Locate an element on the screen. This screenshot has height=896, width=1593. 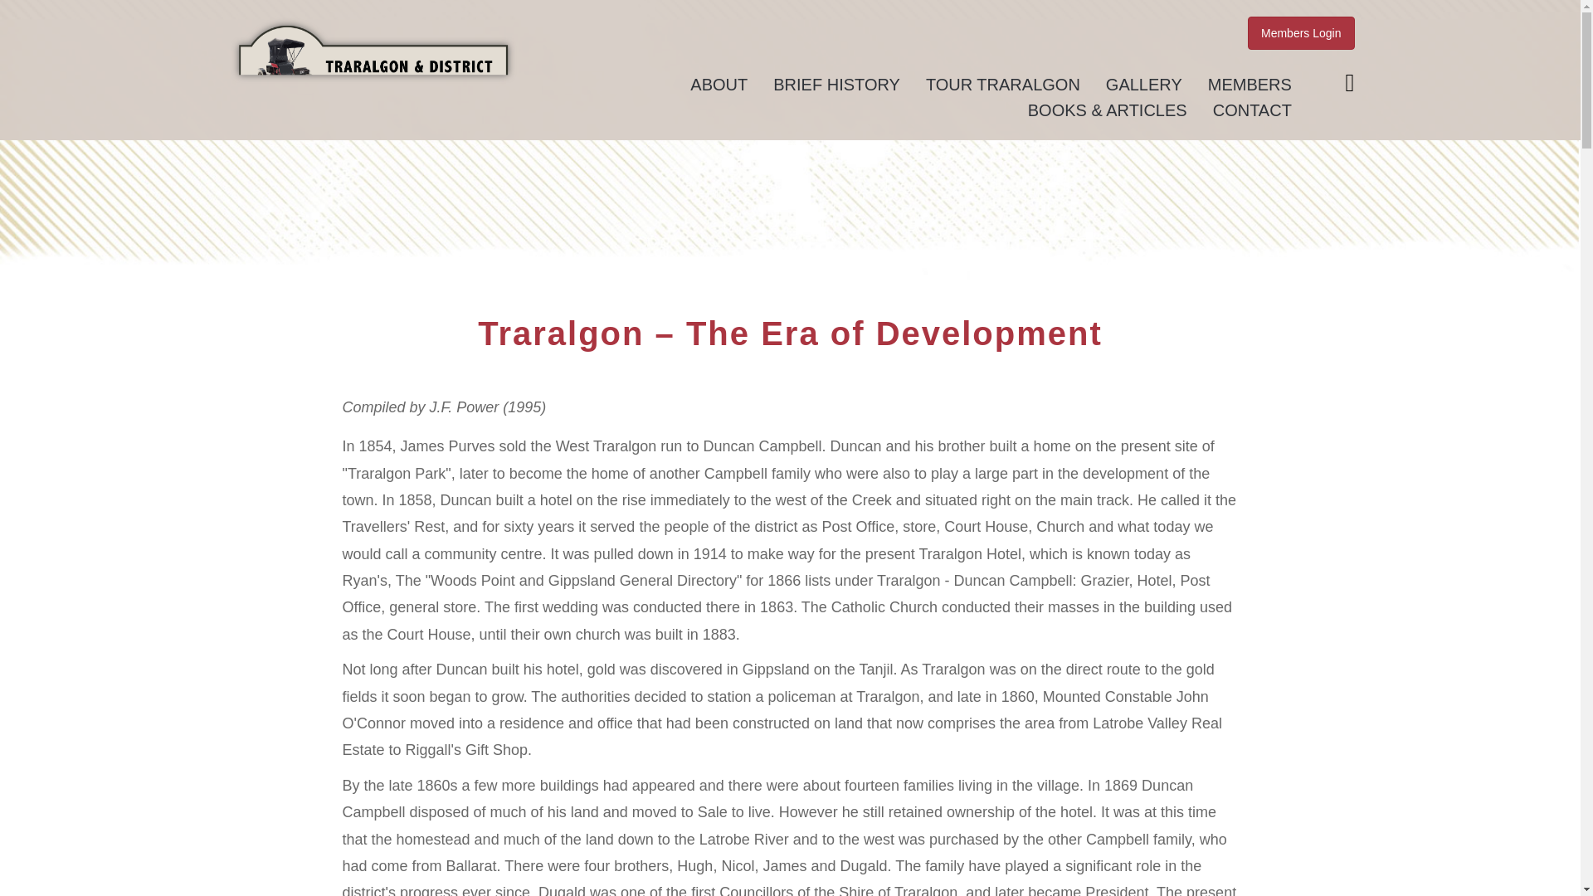
Members Login is located at coordinates (1301, 33).